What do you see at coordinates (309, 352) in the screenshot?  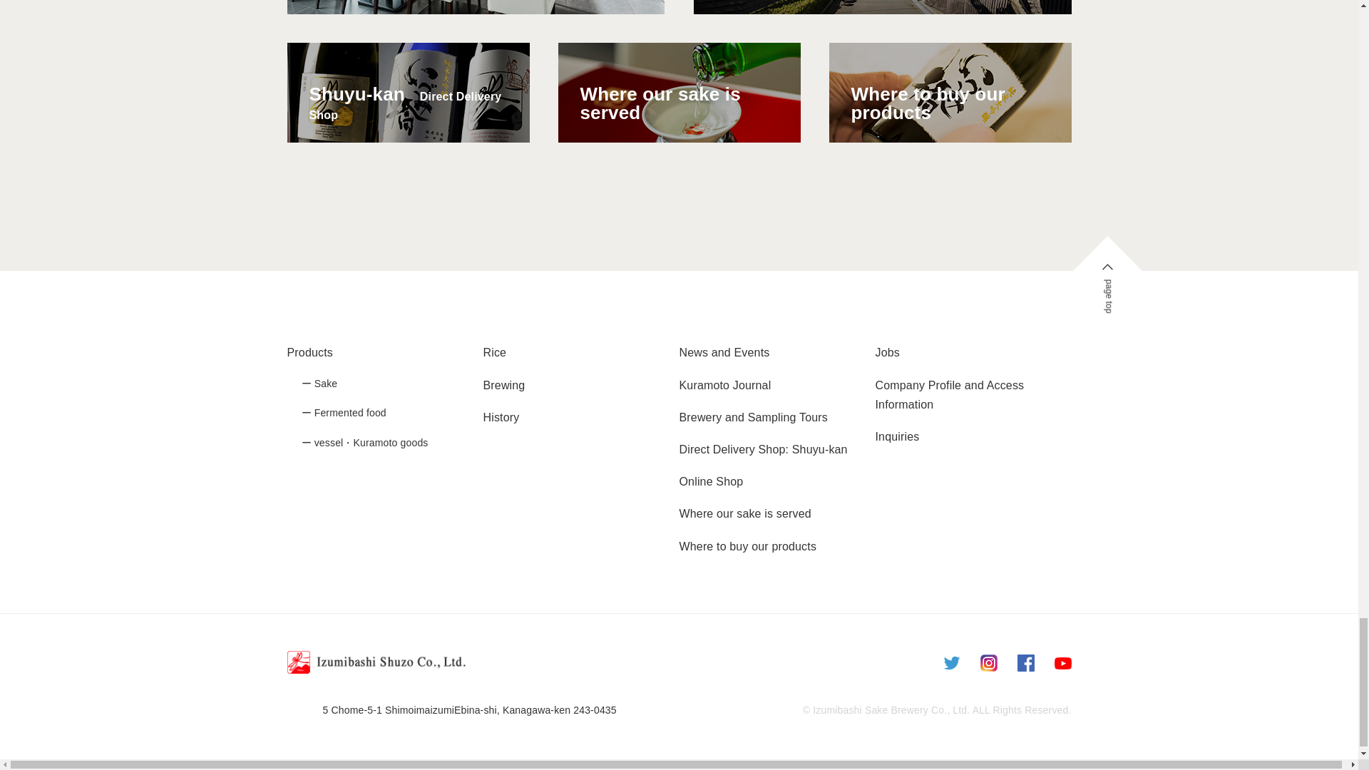 I see `Products` at bounding box center [309, 352].